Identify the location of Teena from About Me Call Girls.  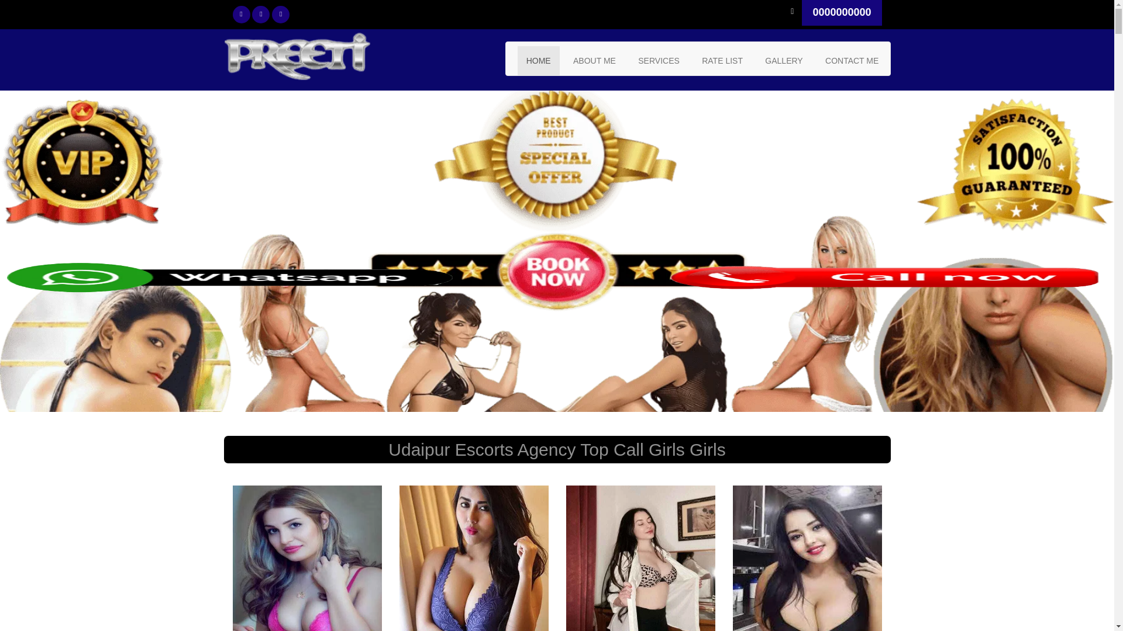
(807, 558).